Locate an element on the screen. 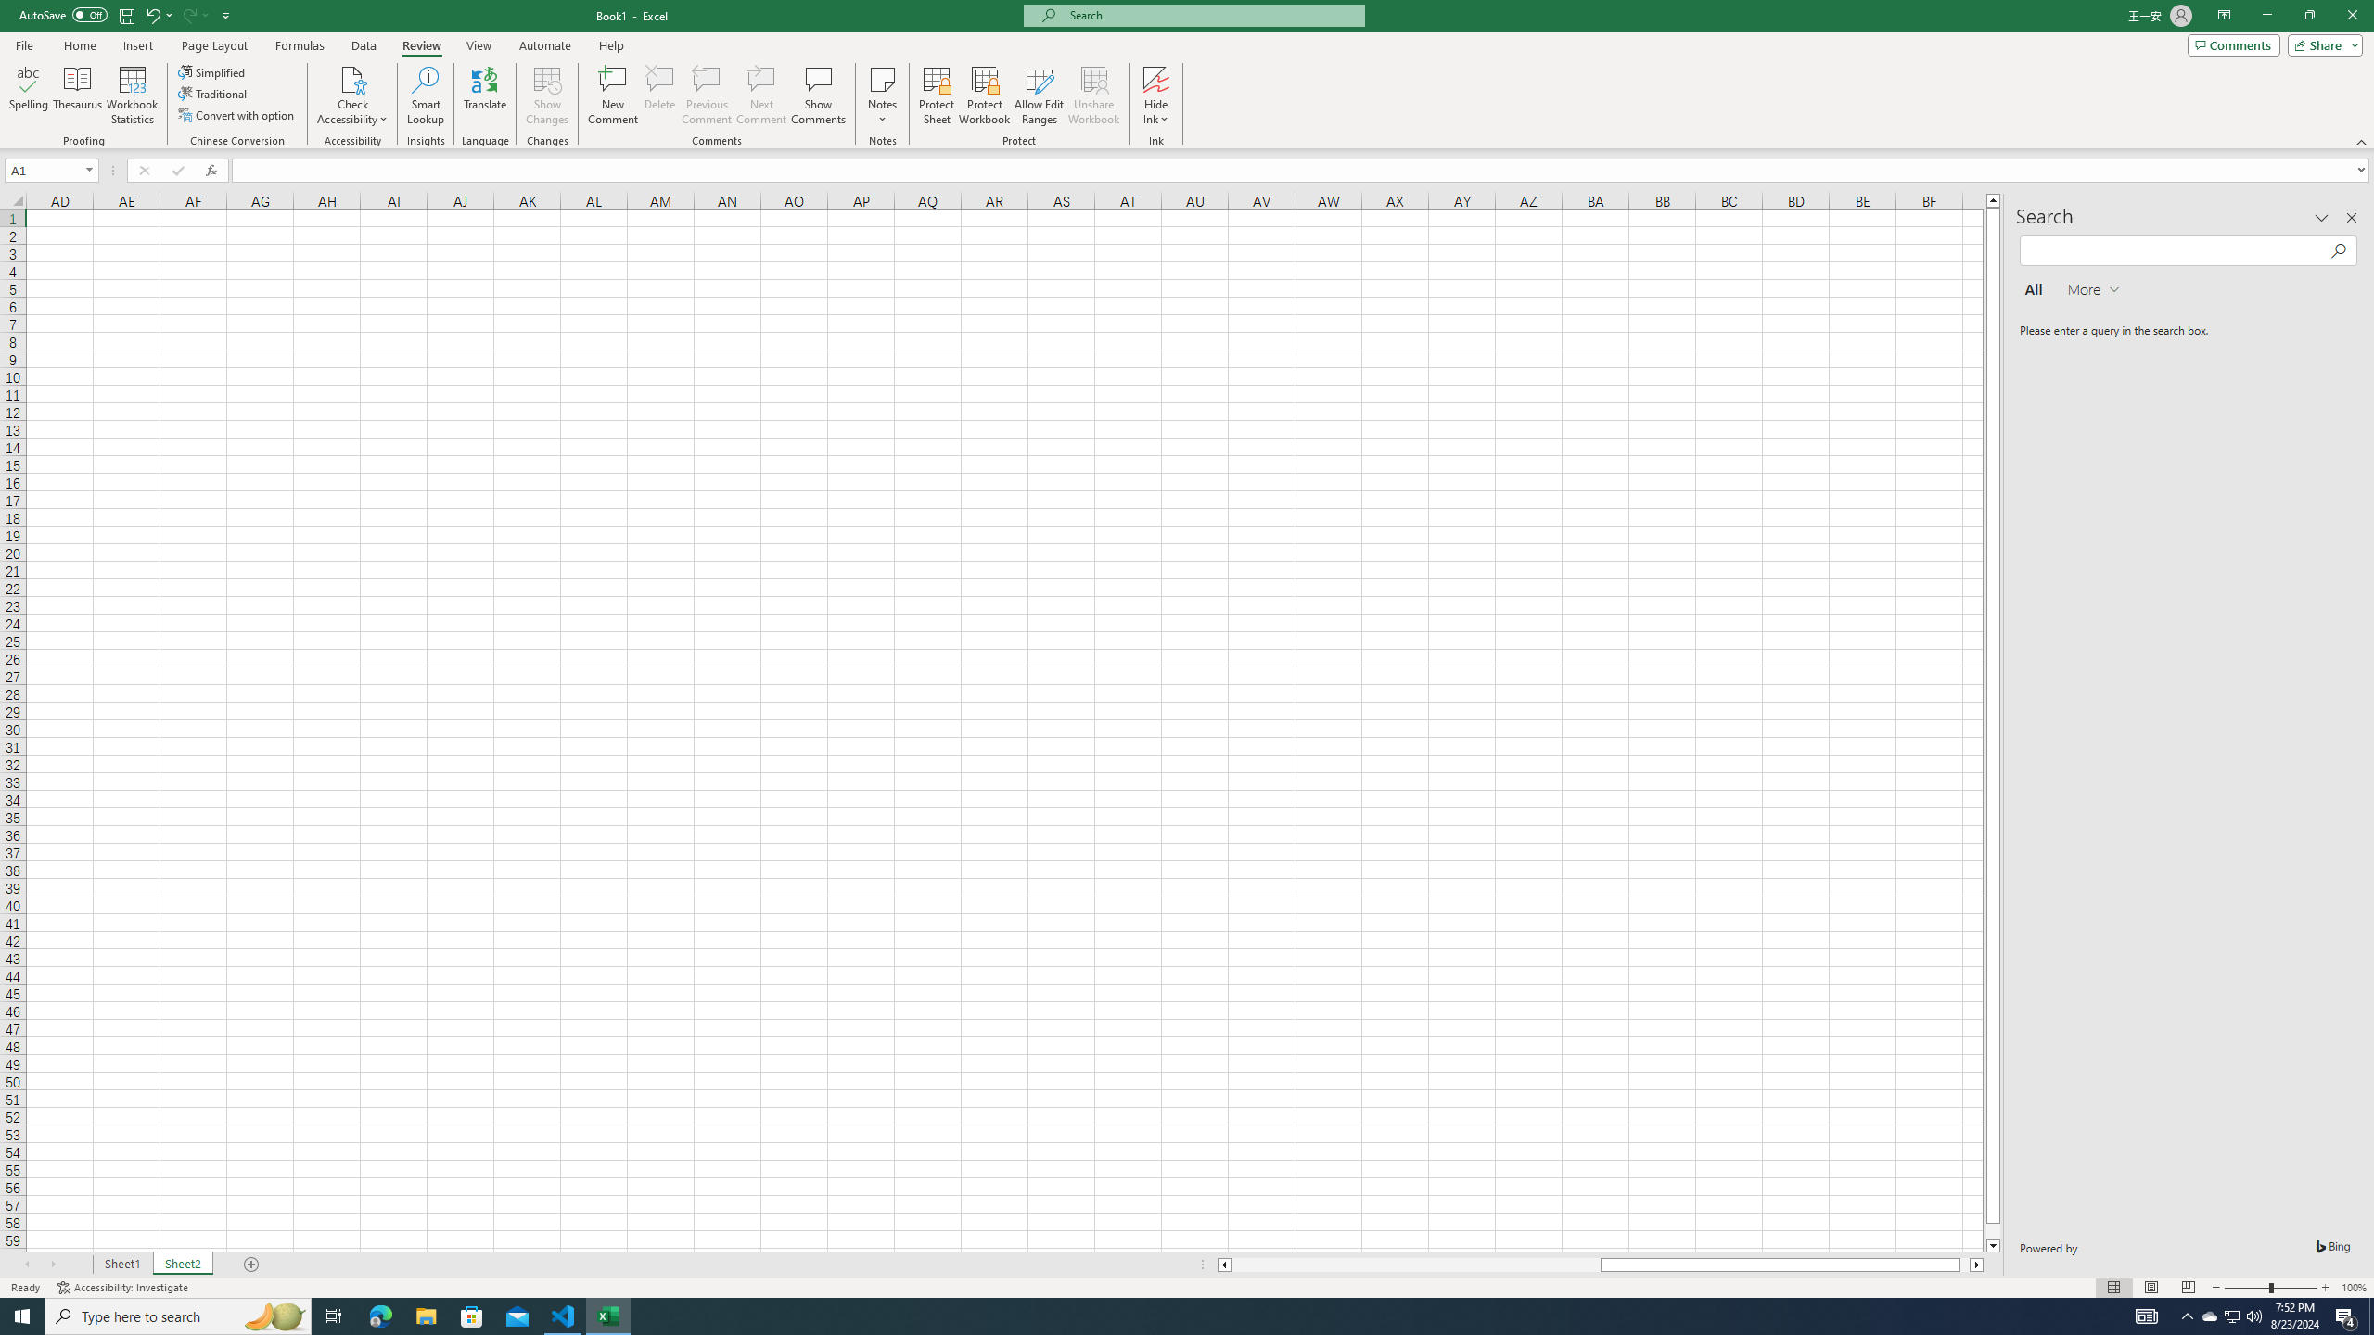  Workbook Statistics is located at coordinates (133, 95).